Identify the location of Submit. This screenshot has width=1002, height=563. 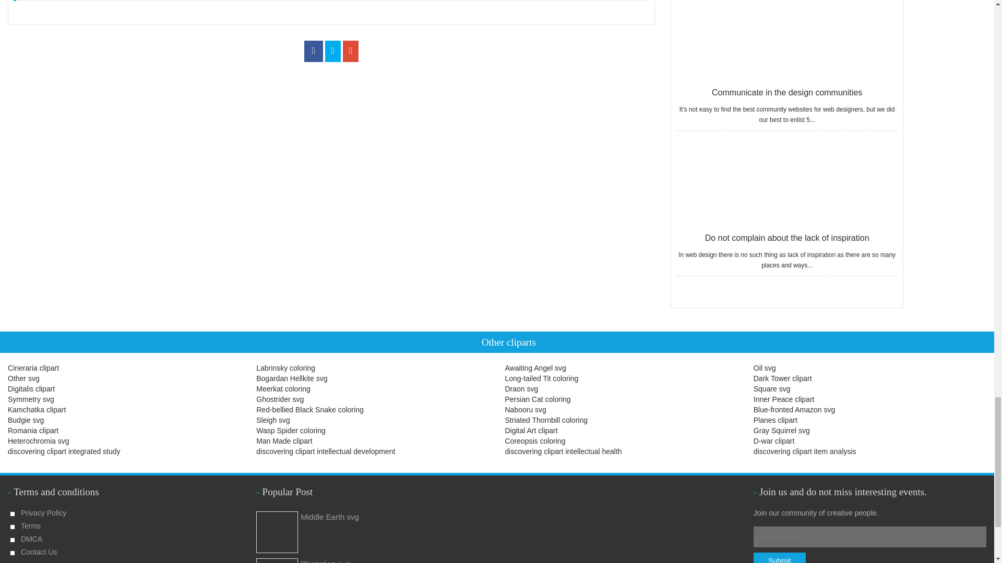
(779, 558).